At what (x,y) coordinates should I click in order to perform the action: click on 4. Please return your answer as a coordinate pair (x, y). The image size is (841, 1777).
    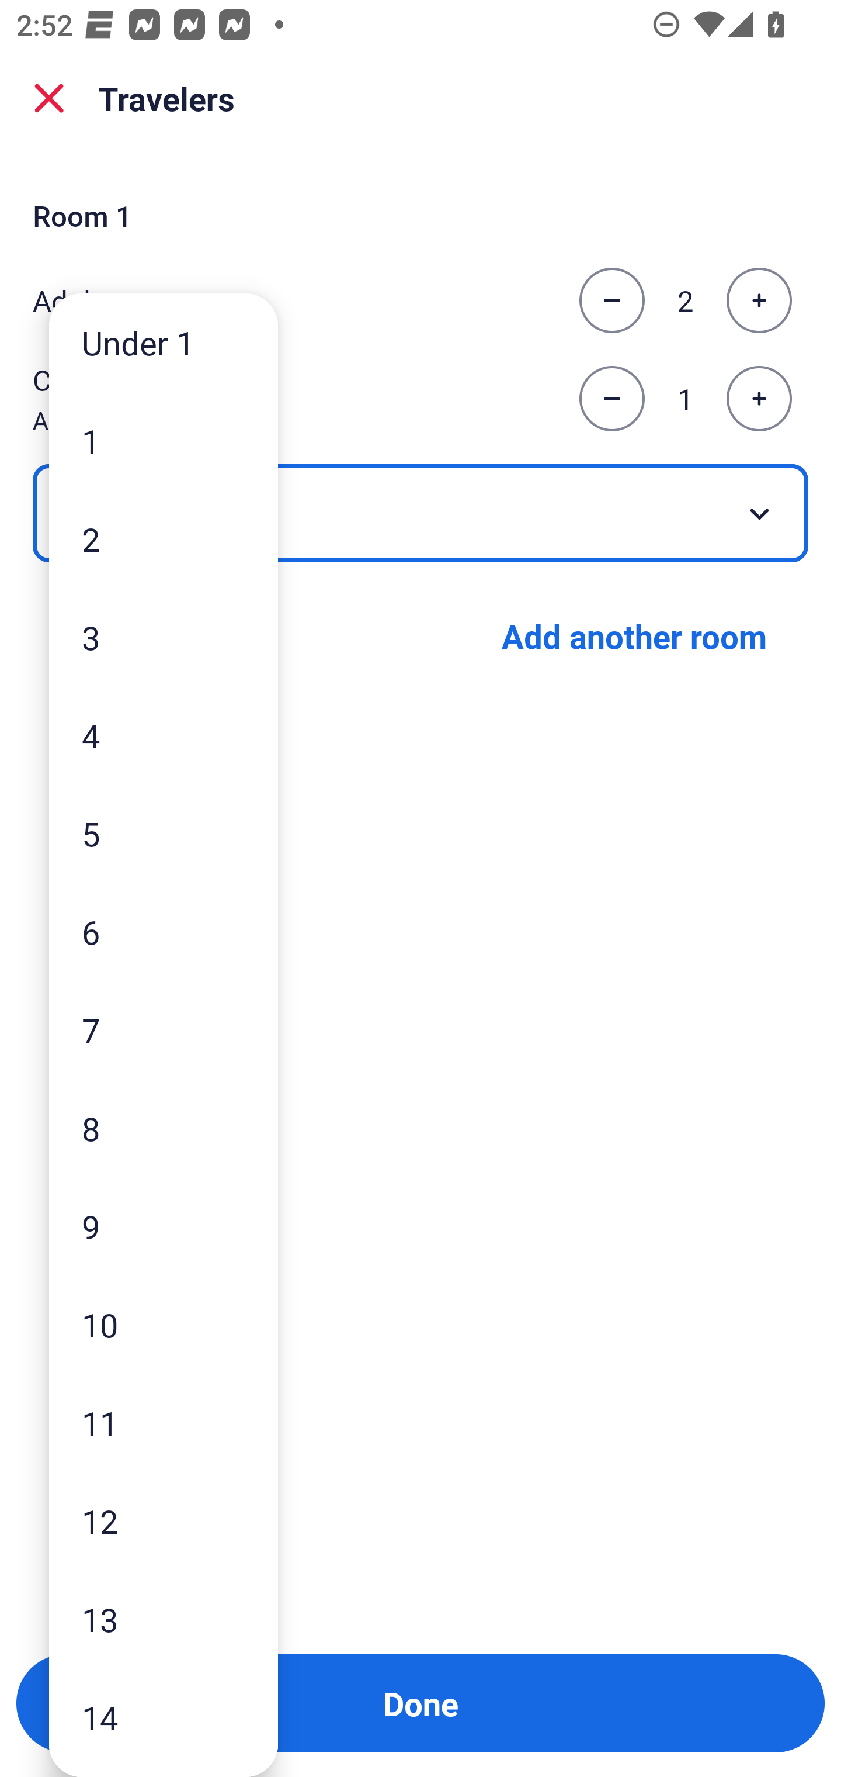
    Looking at the image, I should click on (164, 734).